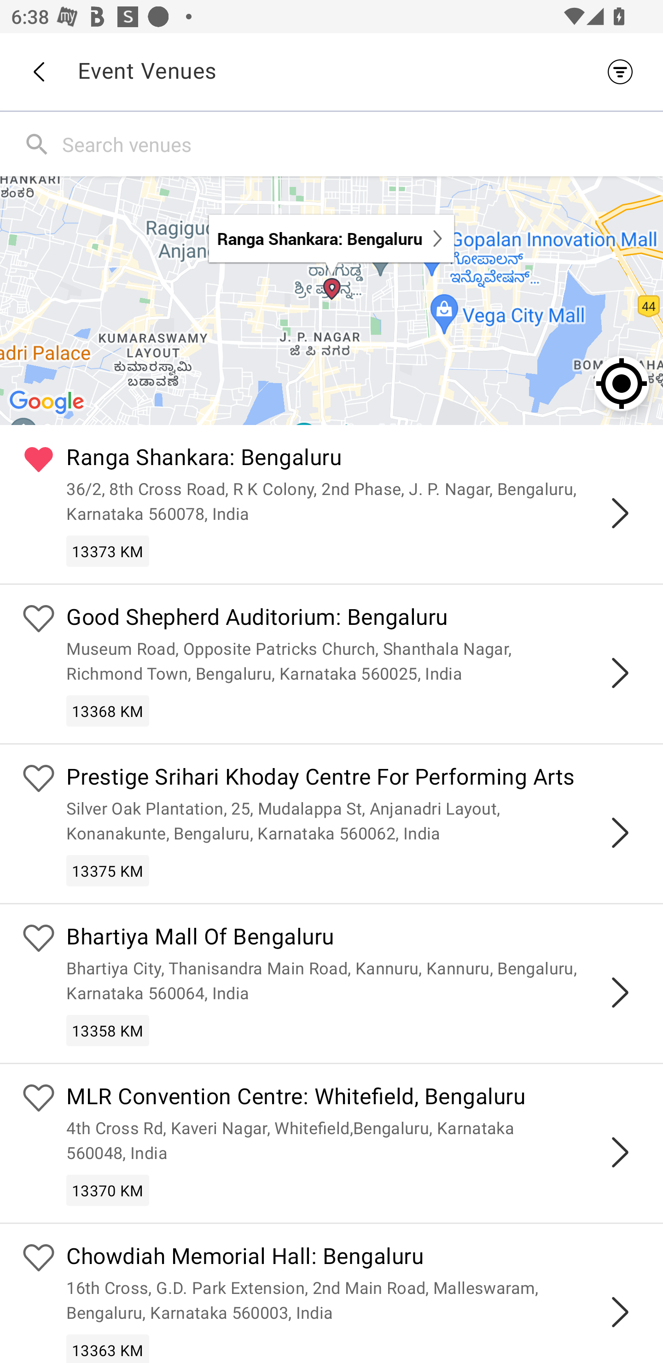 Image resolution: width=663 pixels, height=1363 pixels. Describe the element at coordinates (331, 71) in the screenshot. I see `Back Event Venues Filter` at that location.